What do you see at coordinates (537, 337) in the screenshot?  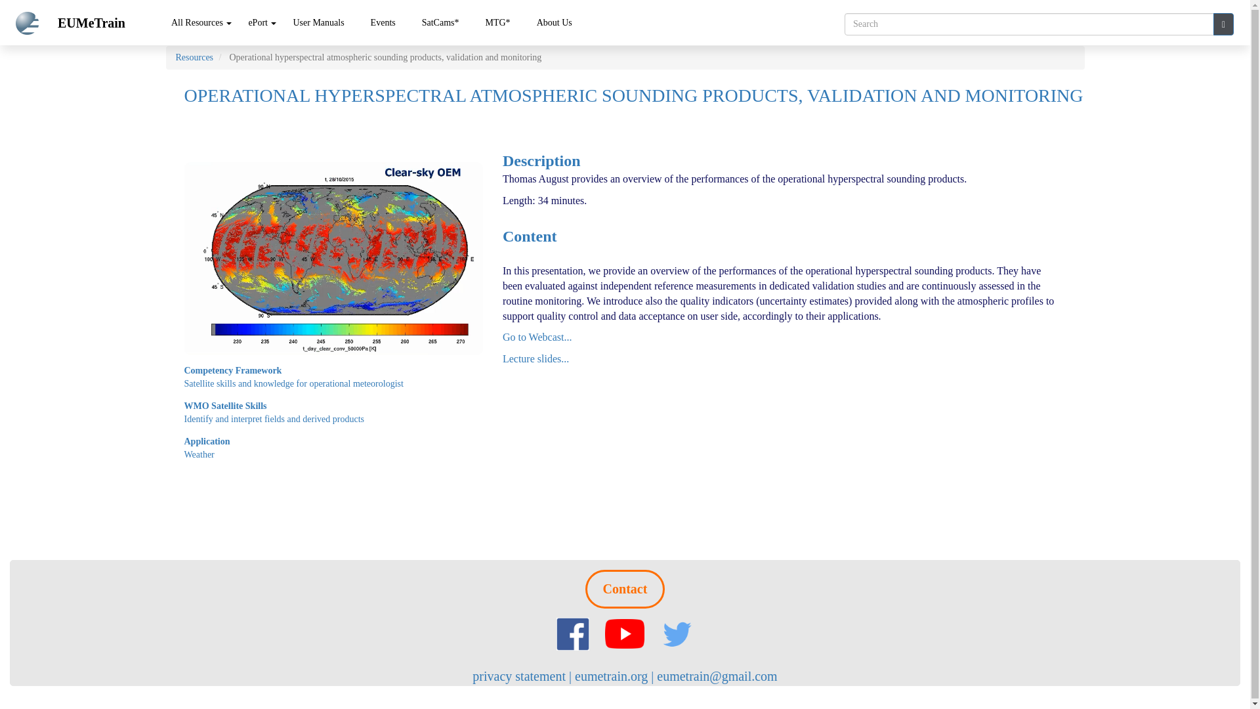 I see `Go to Webcast...` at bounding box center [537, 337].